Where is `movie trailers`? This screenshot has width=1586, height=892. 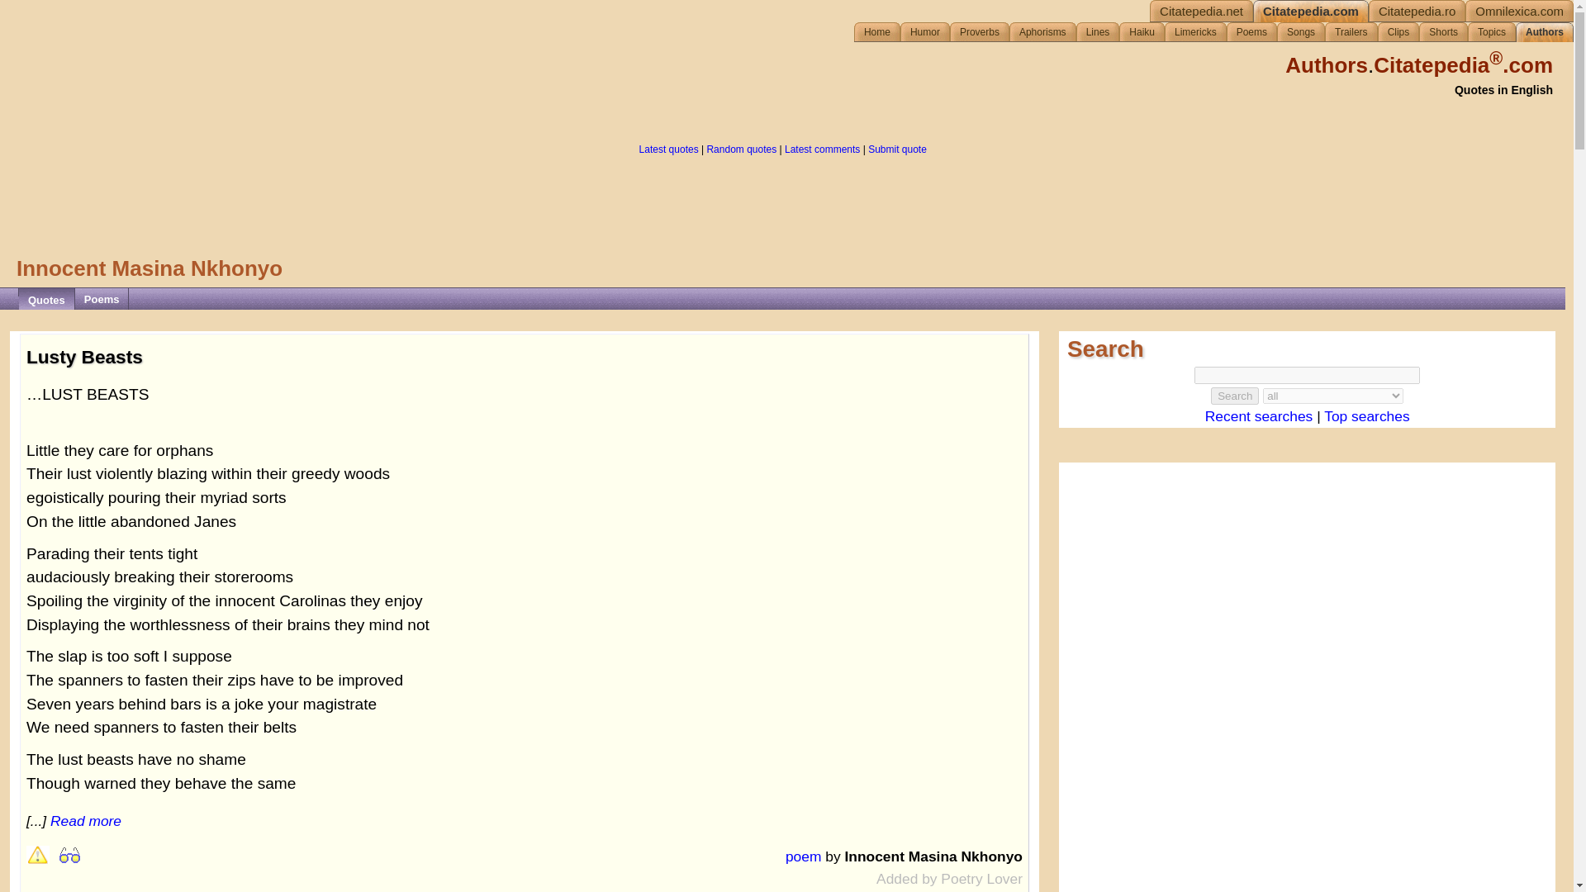
movie trailers is located at coordinates (1355, 31).